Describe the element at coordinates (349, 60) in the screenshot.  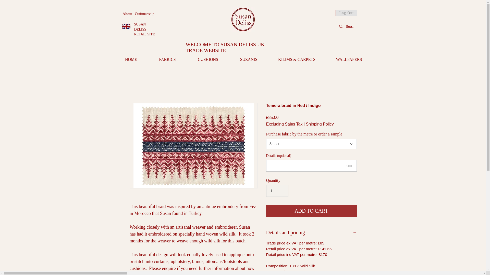
I see `WALLPAPERS` at that location.